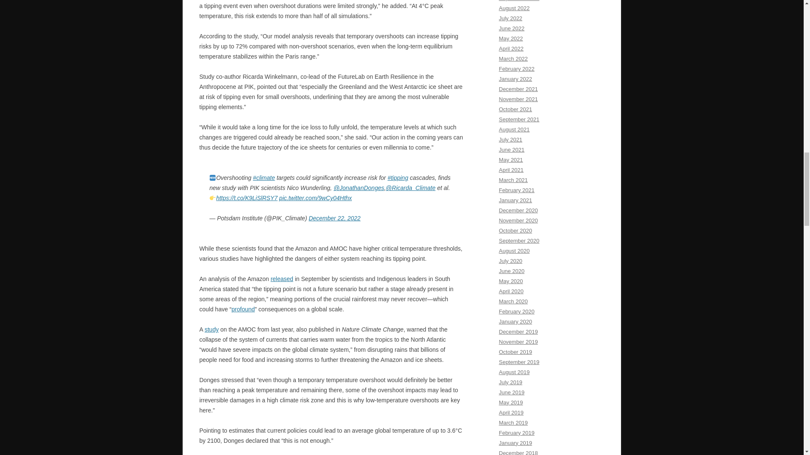 The image size is (810, 455). What do you see at coordinates (334, 218) in the screenshot?
I see `December 22, 2022` at bounding box center [334, 218].